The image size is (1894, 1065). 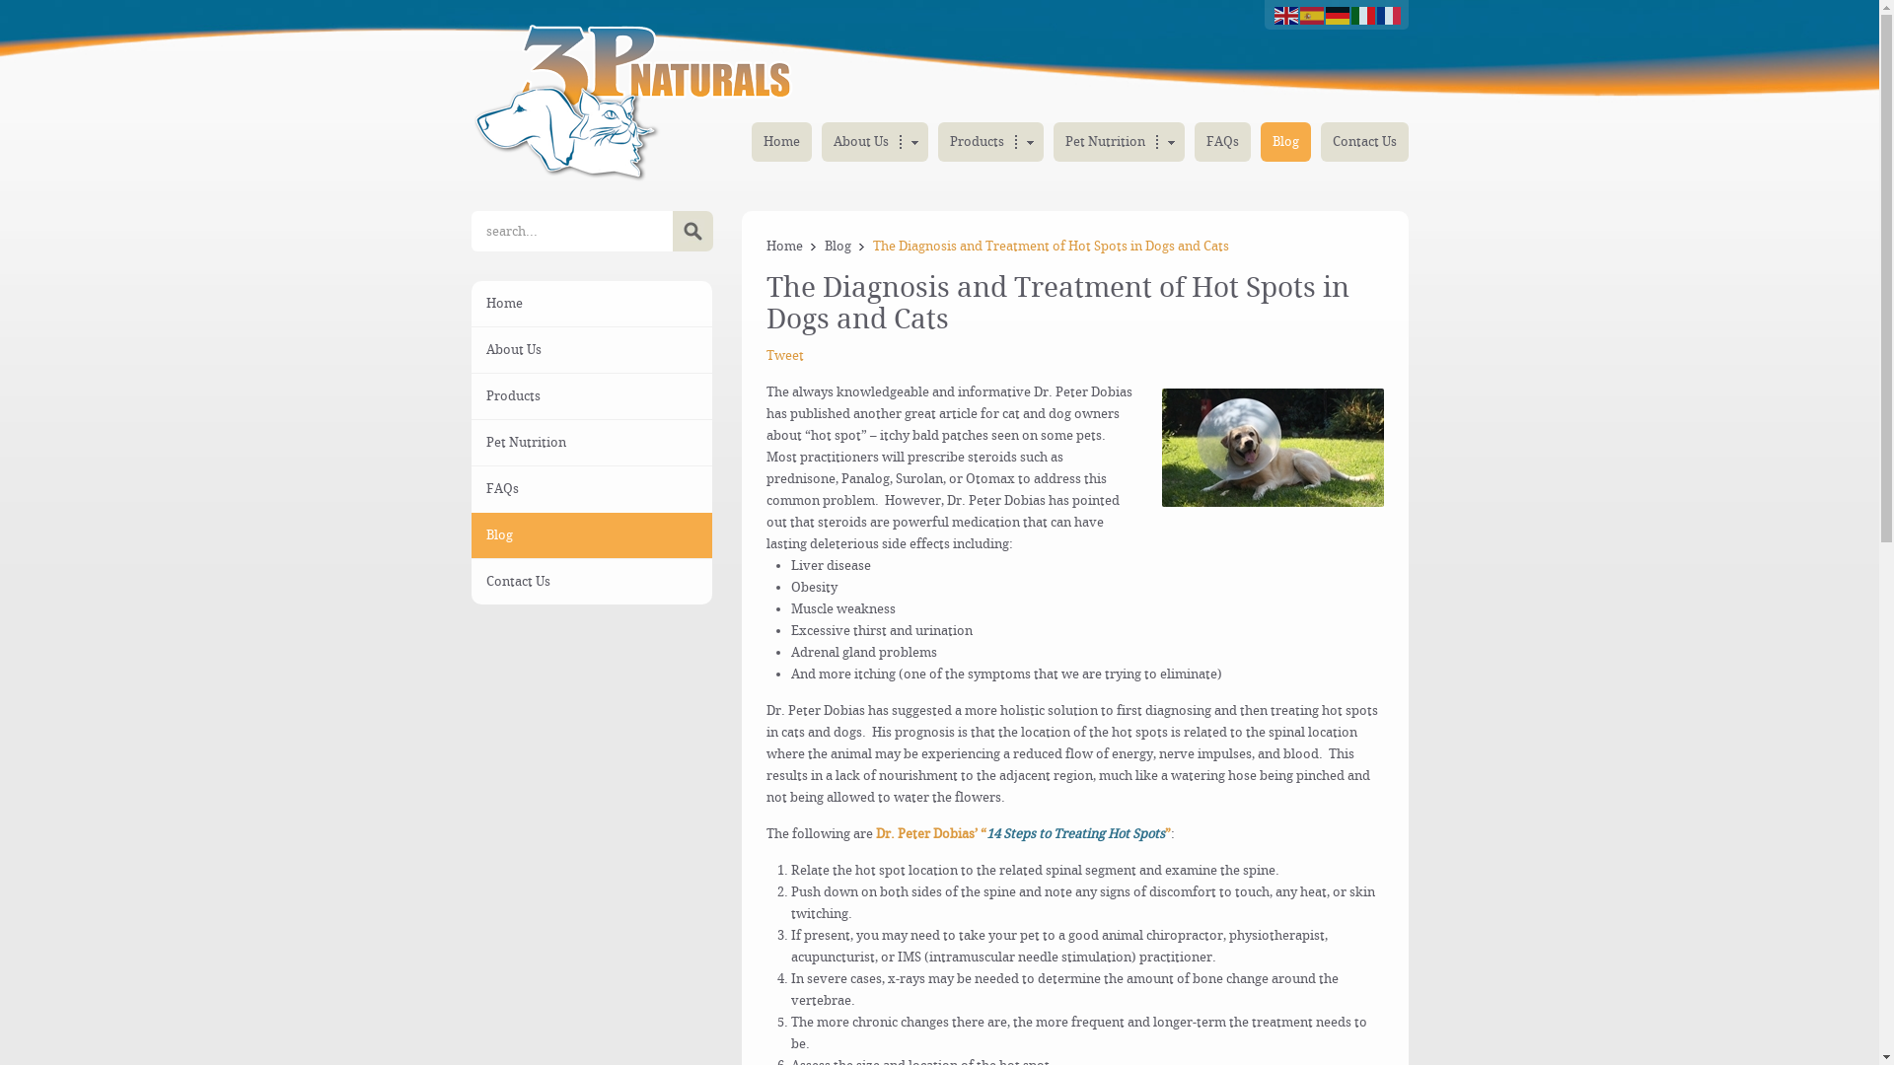 I want to click on Italiano, so click(x=1364, y=14).